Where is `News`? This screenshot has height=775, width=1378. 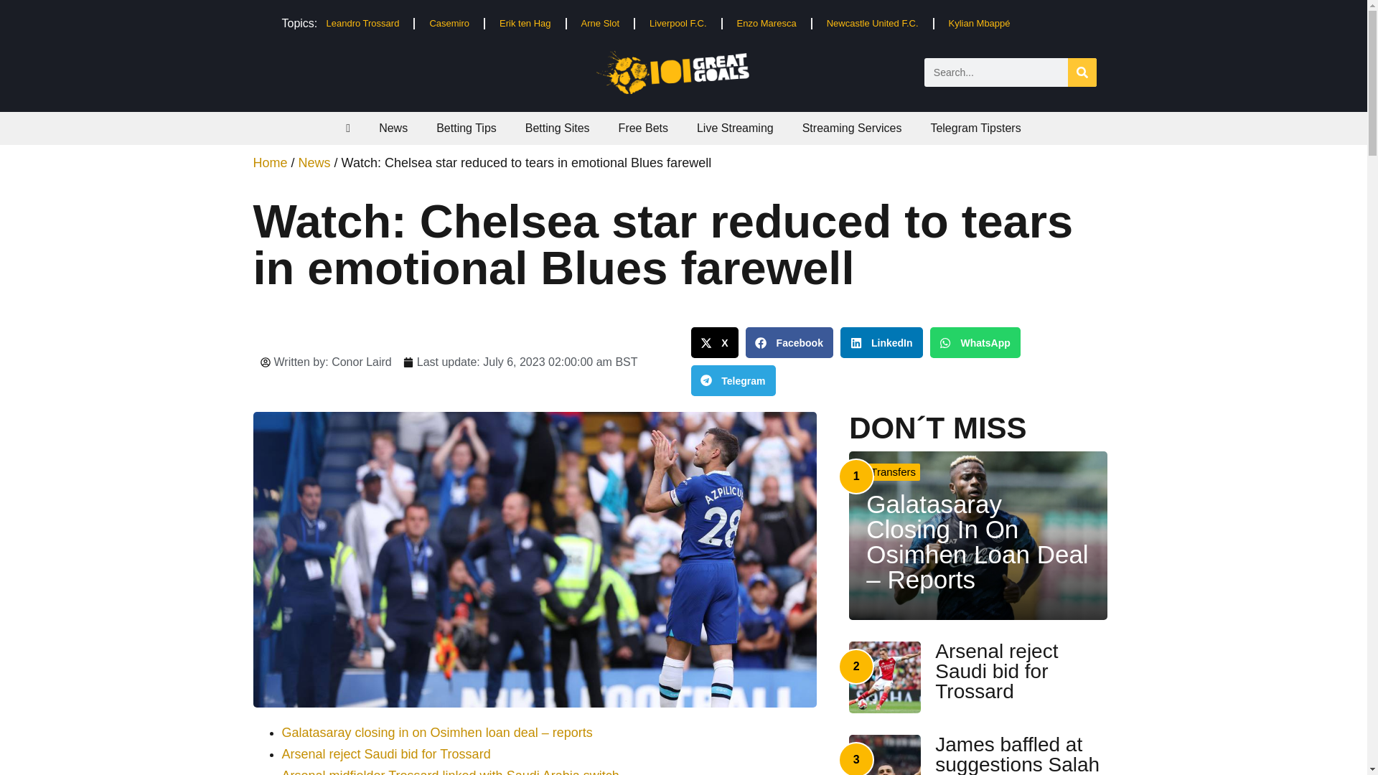 News is located at coordinates (393, 128).